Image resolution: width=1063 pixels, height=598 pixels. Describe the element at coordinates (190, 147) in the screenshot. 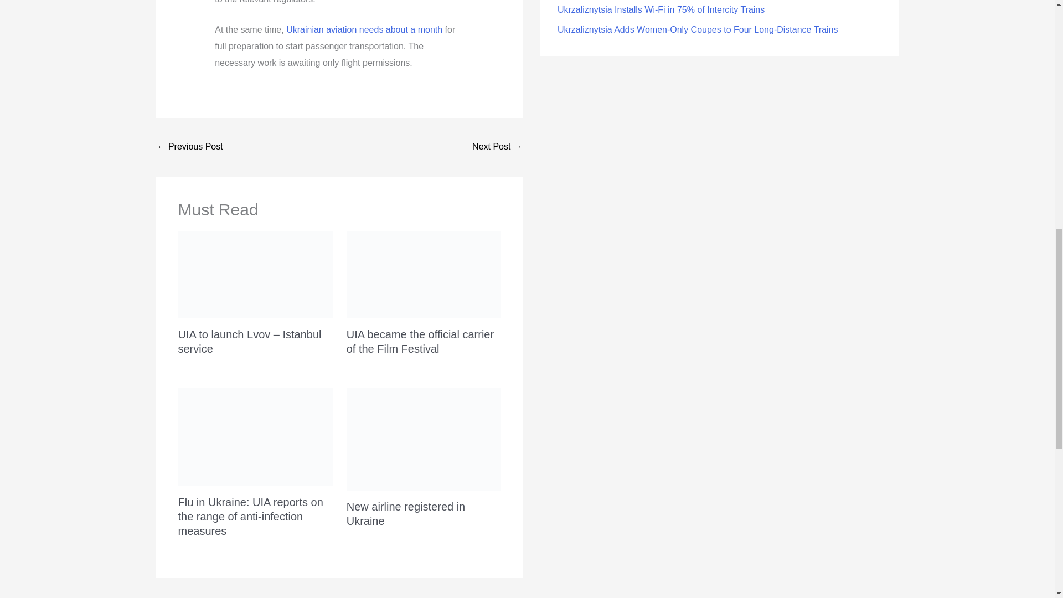

I see `6 New Cafes in Lviv` at that location.